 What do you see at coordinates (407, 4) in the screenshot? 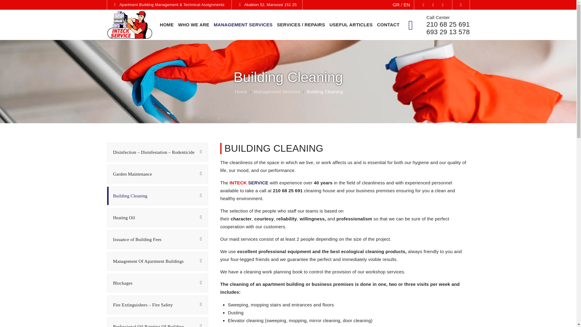
I see `EN` at bounding box center [407, 4].